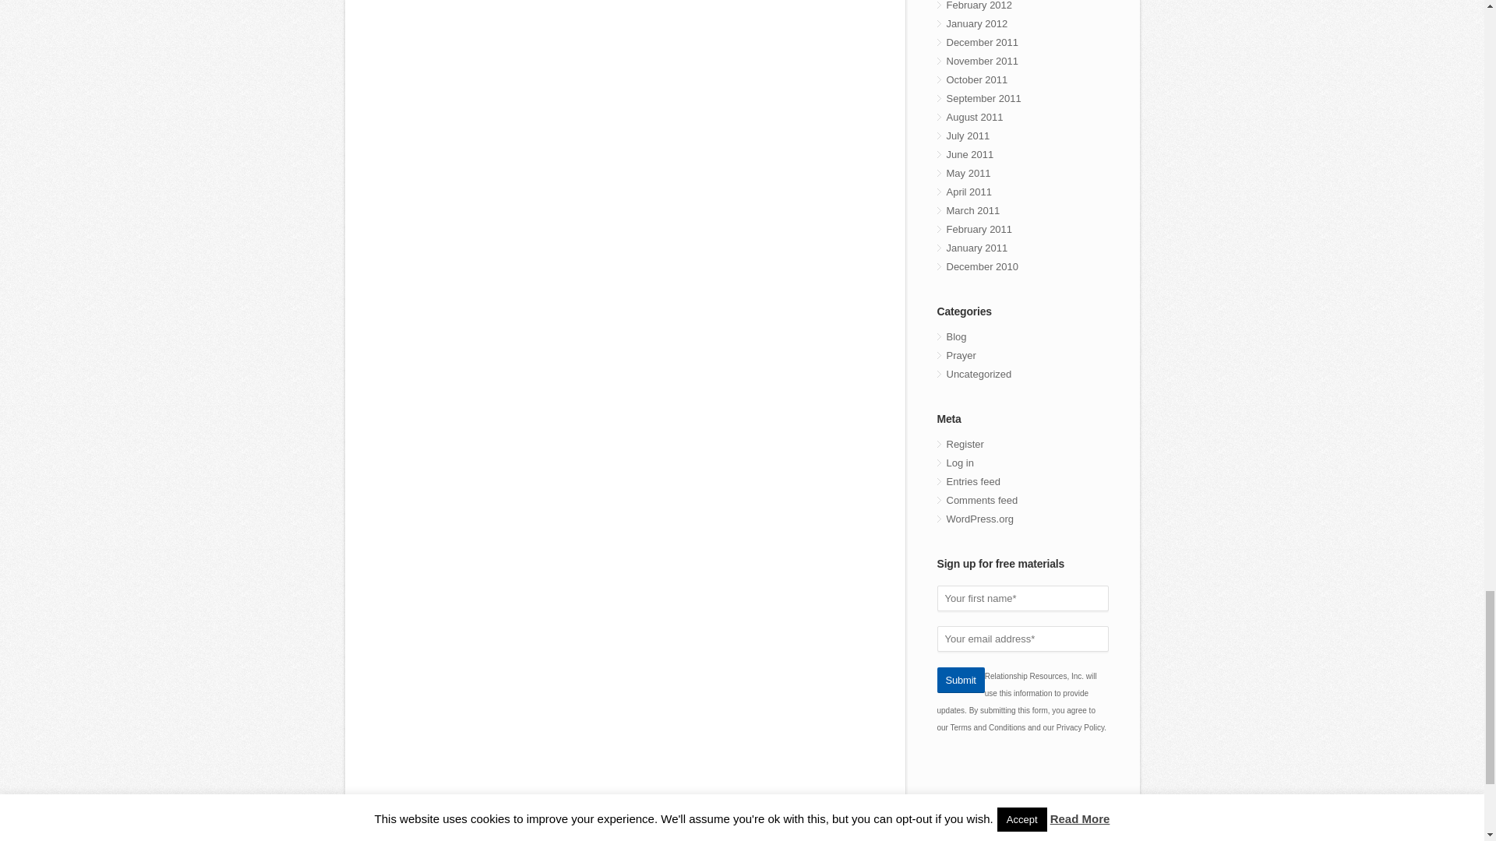  I want to click on Submit, so click(960, 679).